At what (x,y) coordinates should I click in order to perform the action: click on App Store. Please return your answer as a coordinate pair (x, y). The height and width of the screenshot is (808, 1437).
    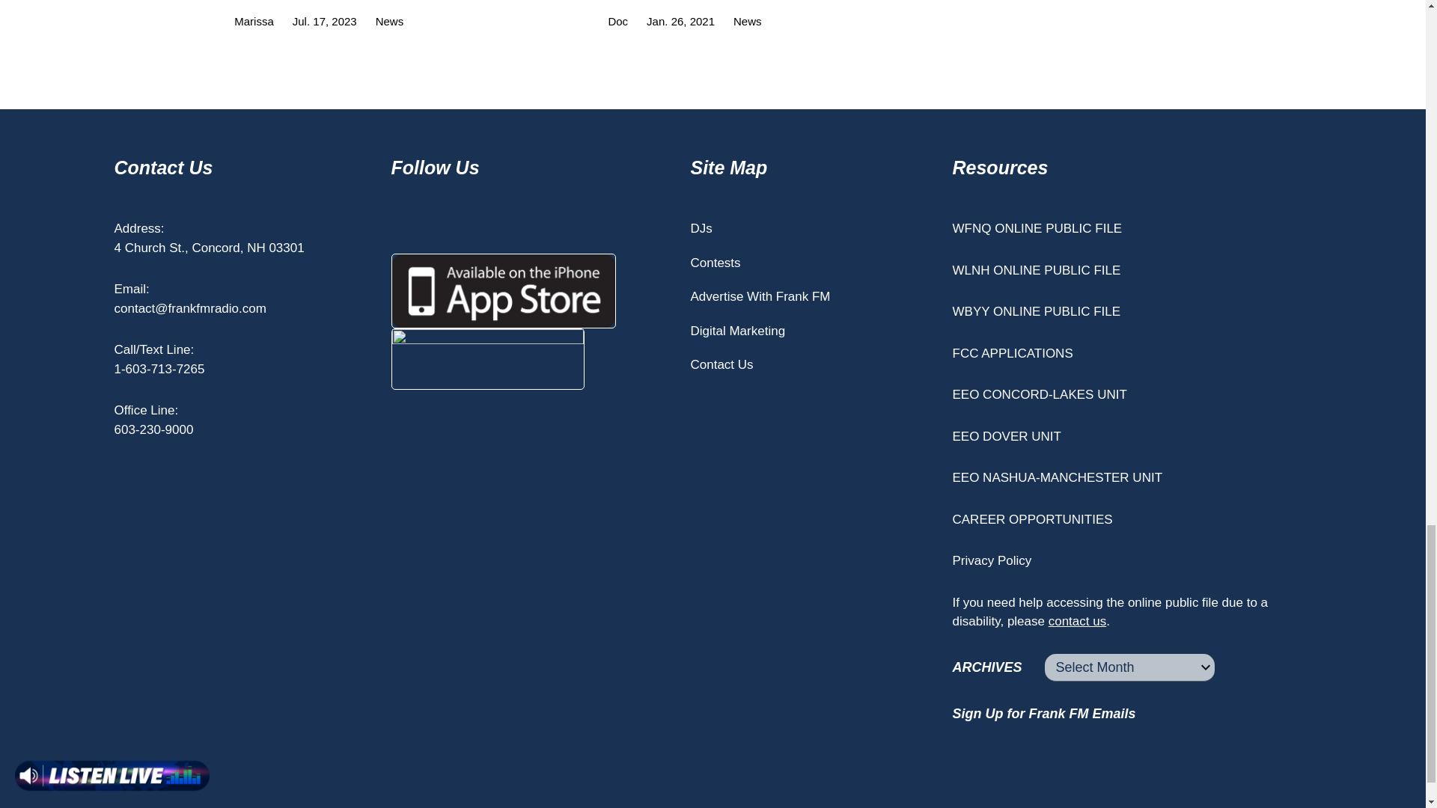
    Looking at the image, I should click on (503, 291).